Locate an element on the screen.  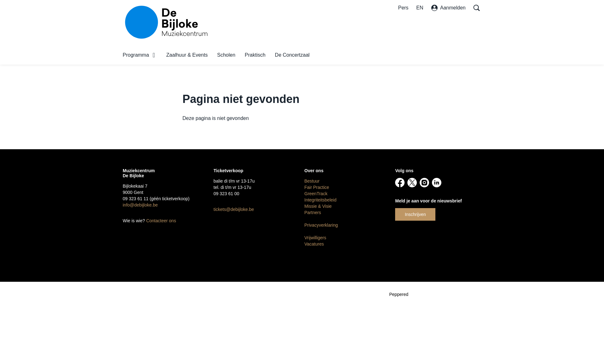
Privacyverklaring is located at coordinates (322, 225).